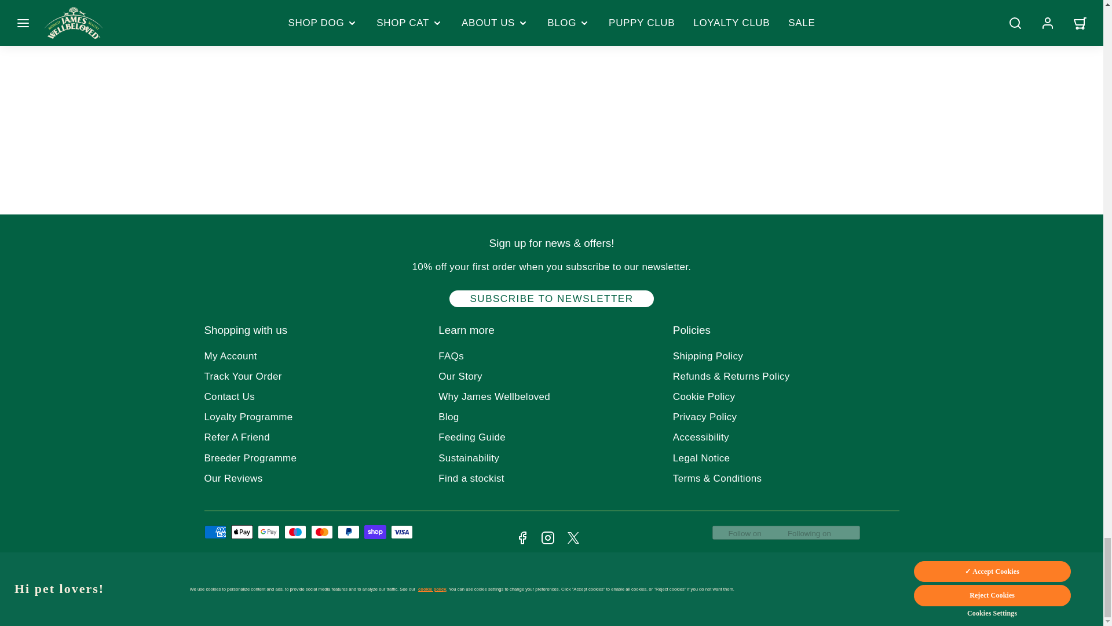 The height and width of the screenshot is (626, 1112). What do you see at coordinates (348, 532) in the screenshot?
I see `PayPal` at bounding box center [348, 532].